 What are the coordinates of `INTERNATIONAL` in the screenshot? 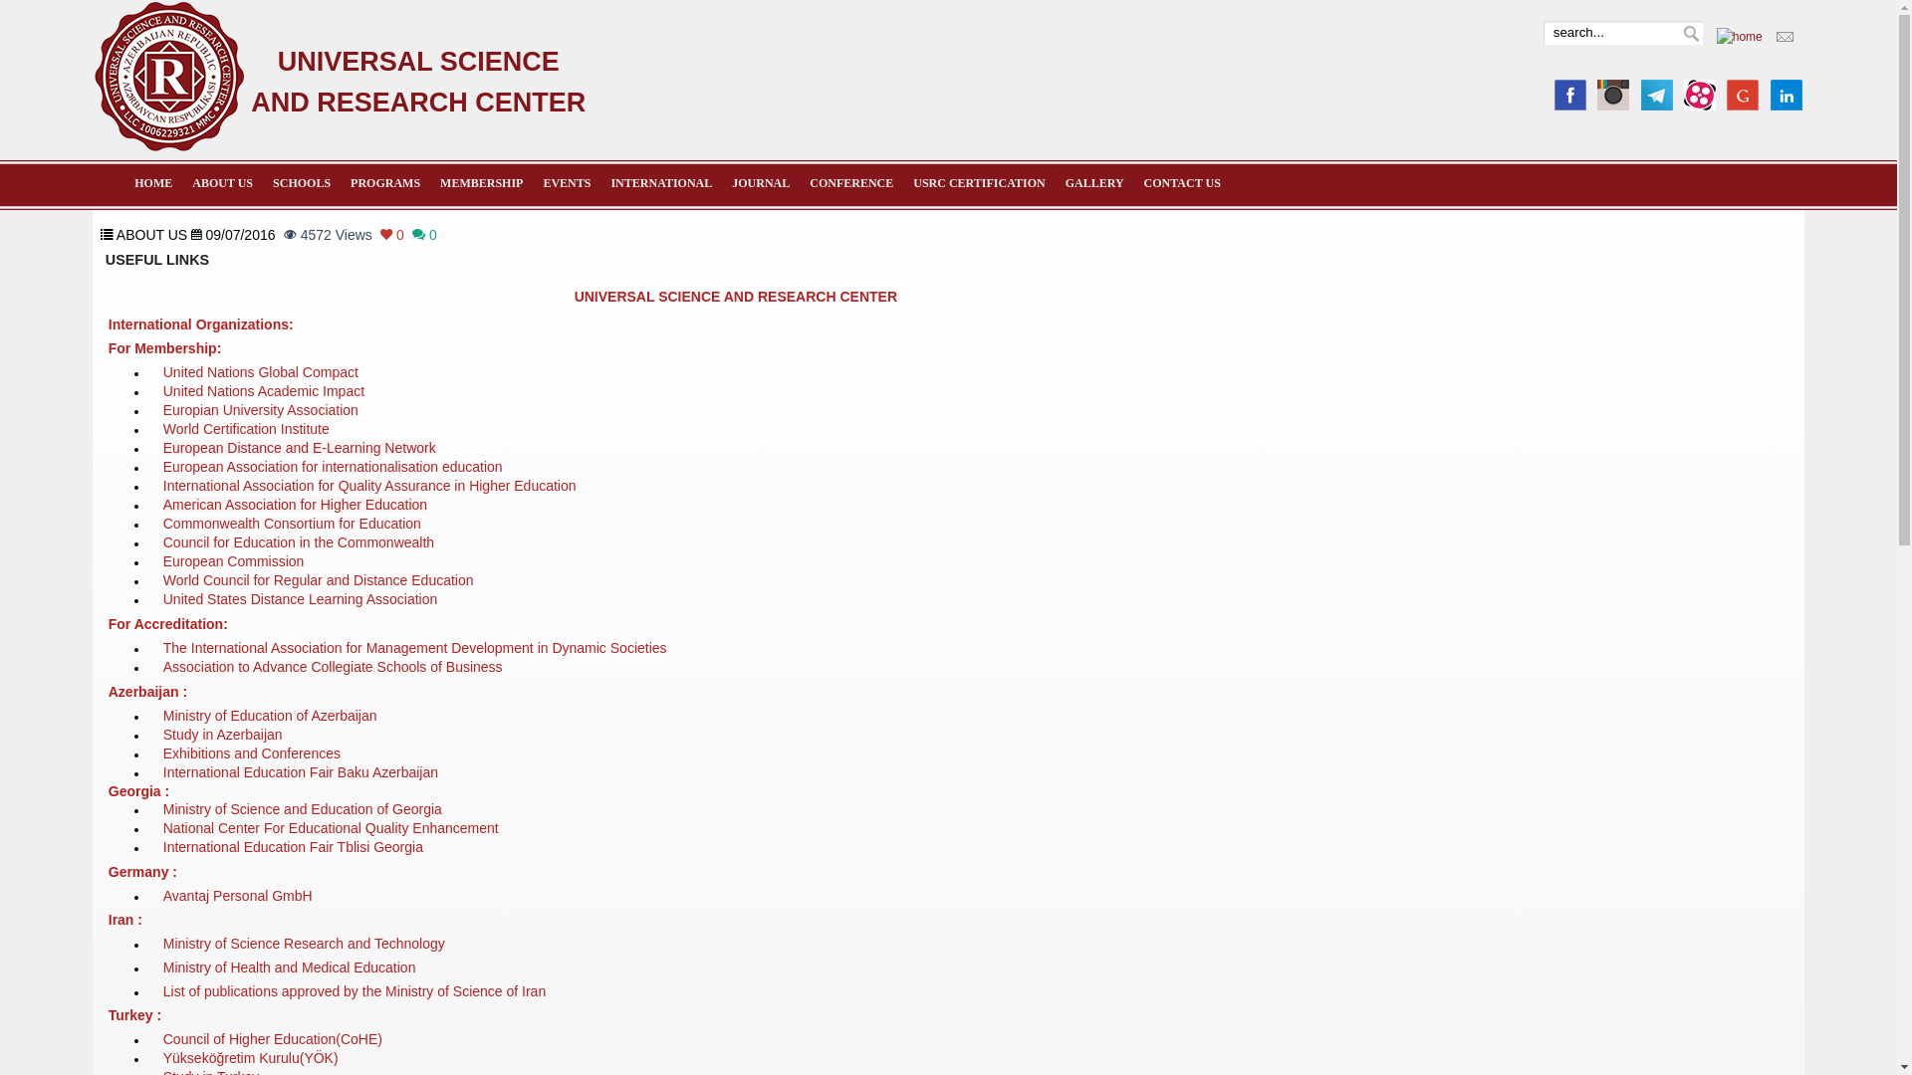 It's located at (661, 183).